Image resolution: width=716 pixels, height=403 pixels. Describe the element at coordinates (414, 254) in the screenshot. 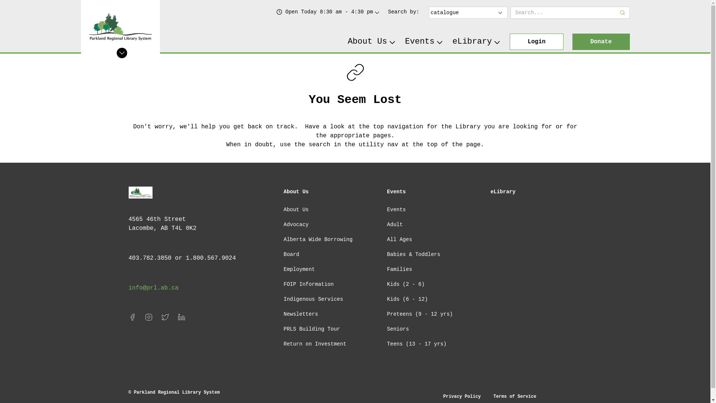

I see `Babies & Toddlers` at that location.